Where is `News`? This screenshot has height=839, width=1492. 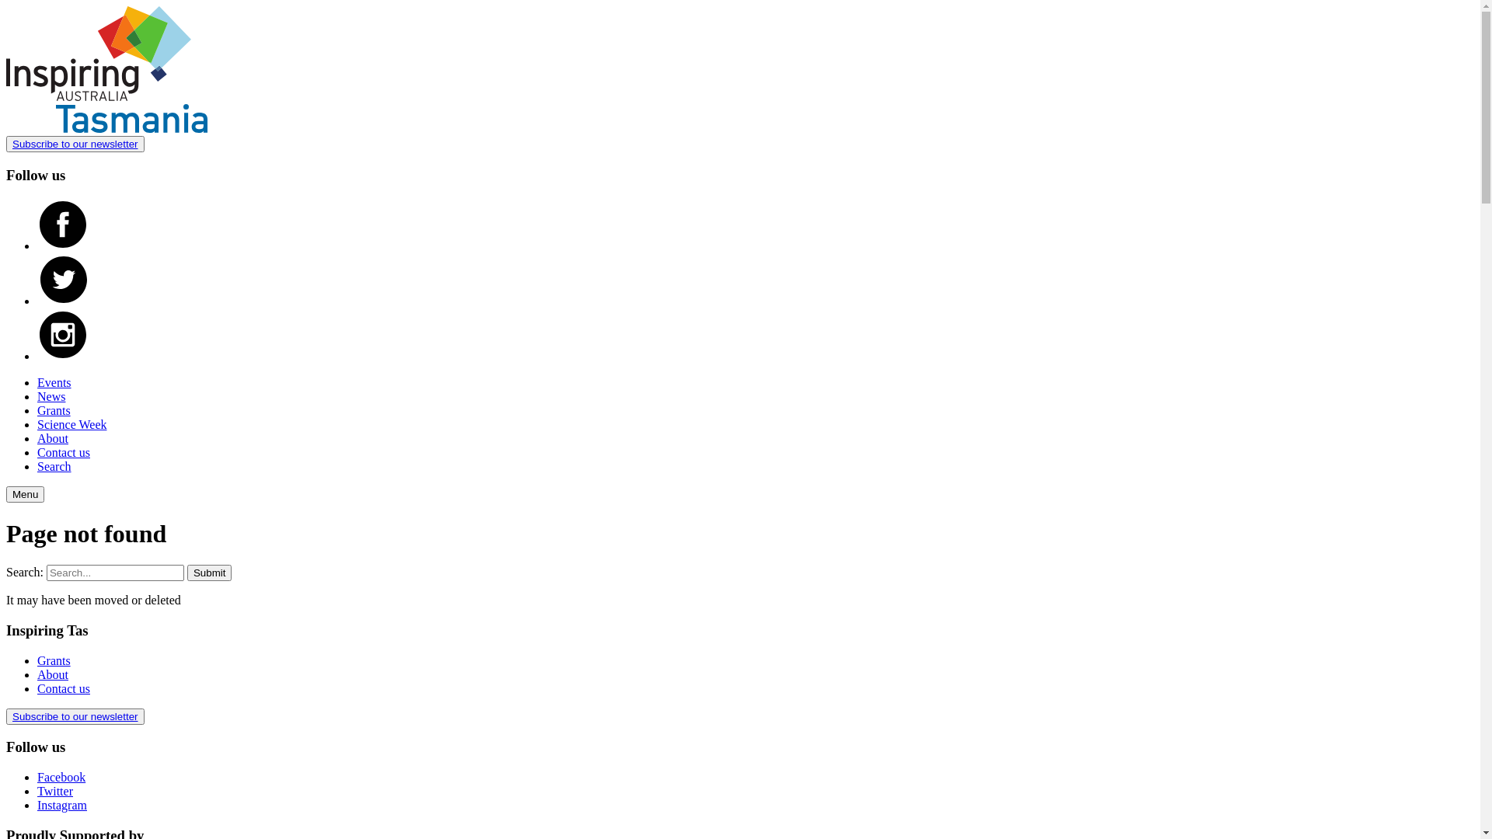 News is located at coordinates (51, 396).